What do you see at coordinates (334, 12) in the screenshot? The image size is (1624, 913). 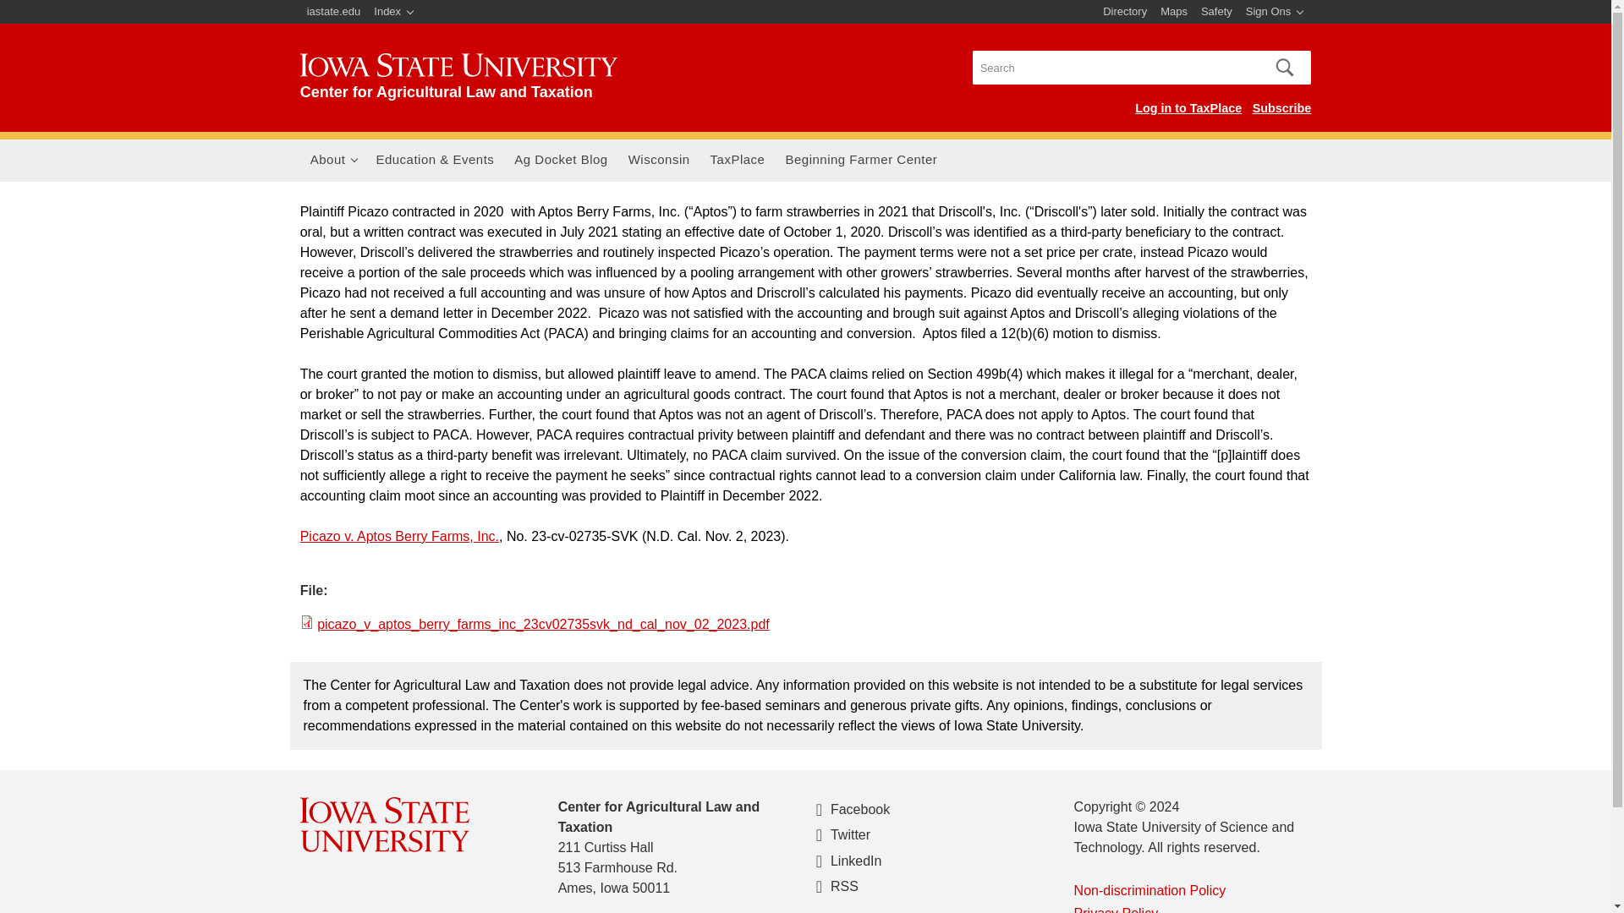 I see `Iowa State University Home Page` at bounding box center [334, 12].